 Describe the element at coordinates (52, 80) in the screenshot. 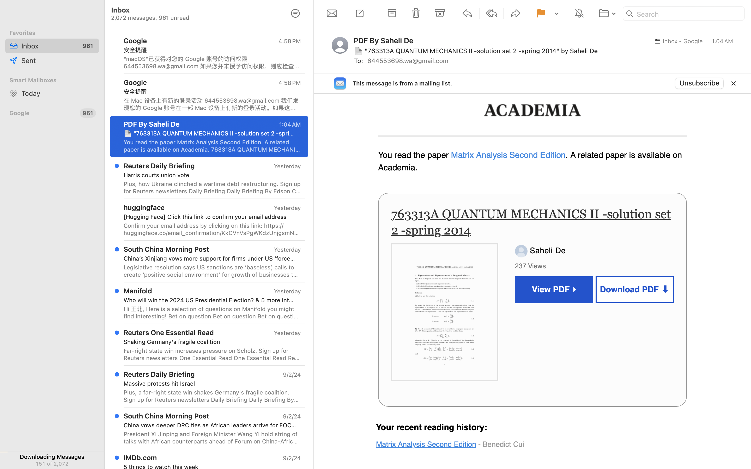

I see `Smart Mailboxes` at that location.